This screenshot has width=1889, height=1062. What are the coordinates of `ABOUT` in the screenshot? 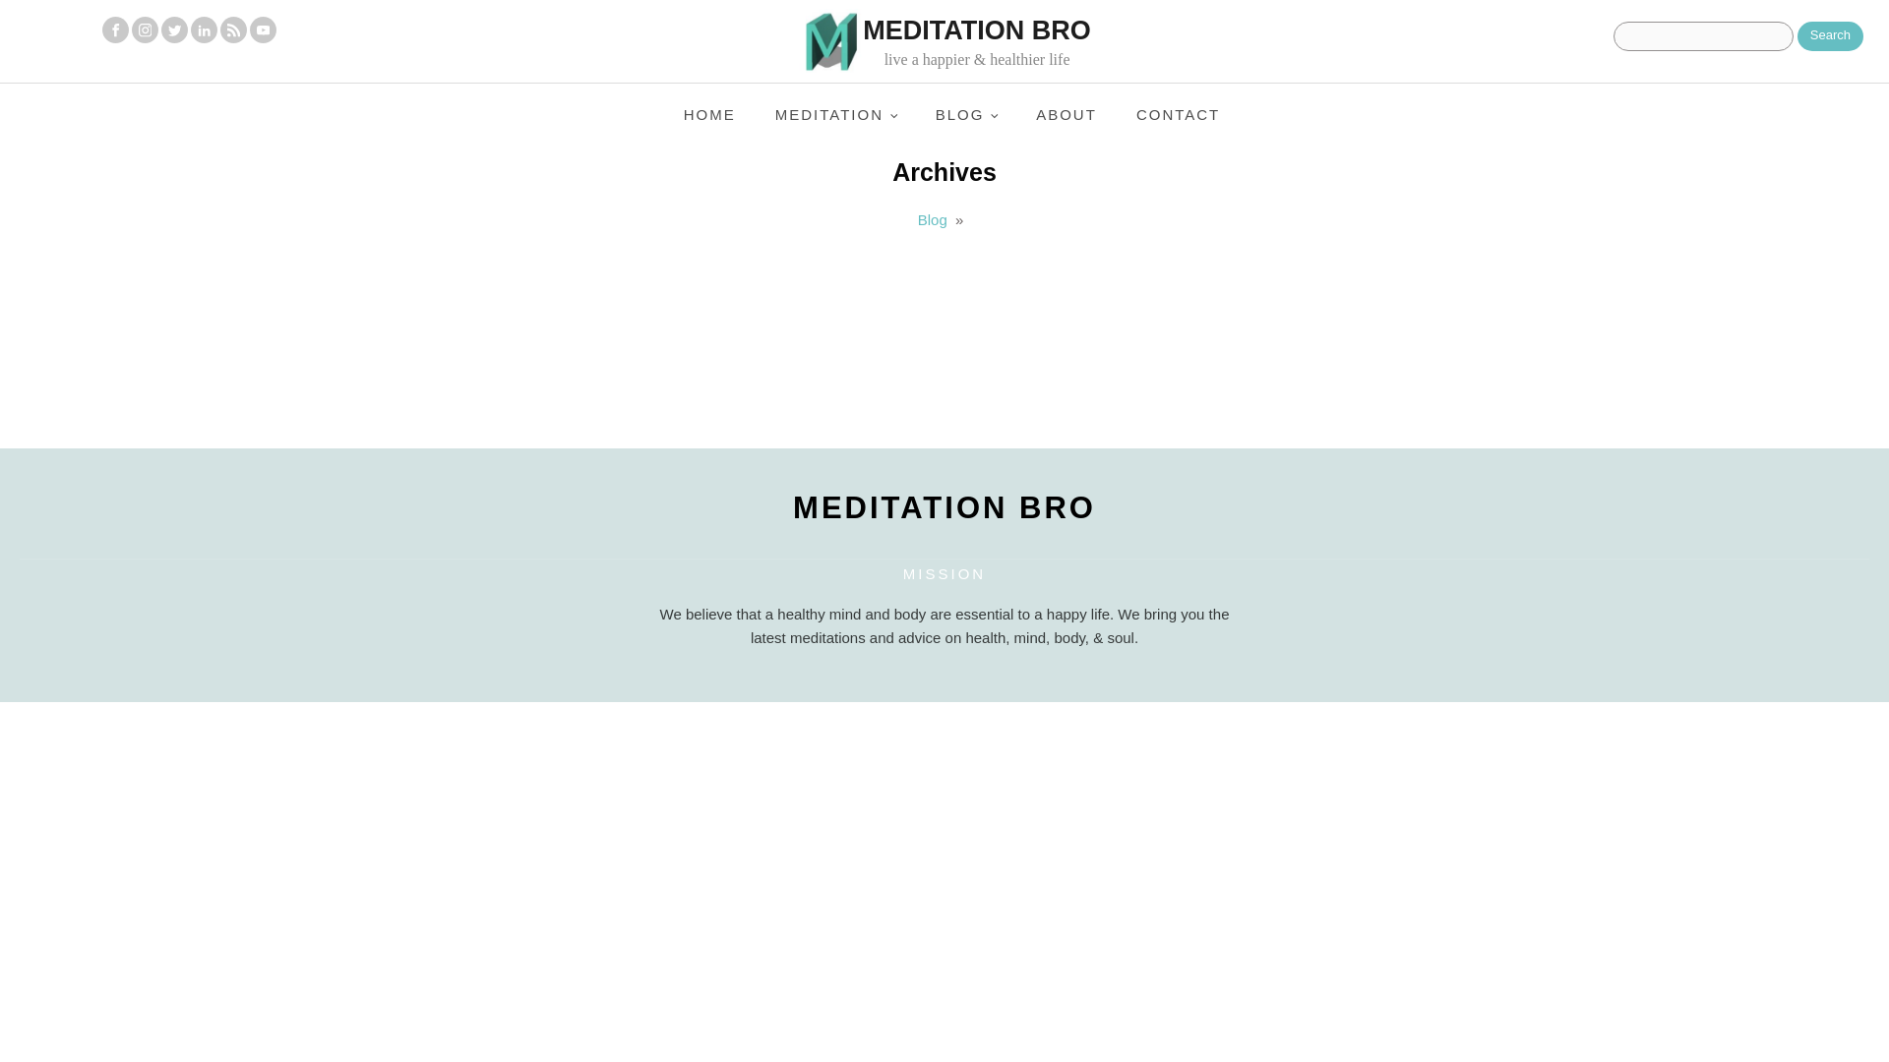 It's located at (1066, 115).